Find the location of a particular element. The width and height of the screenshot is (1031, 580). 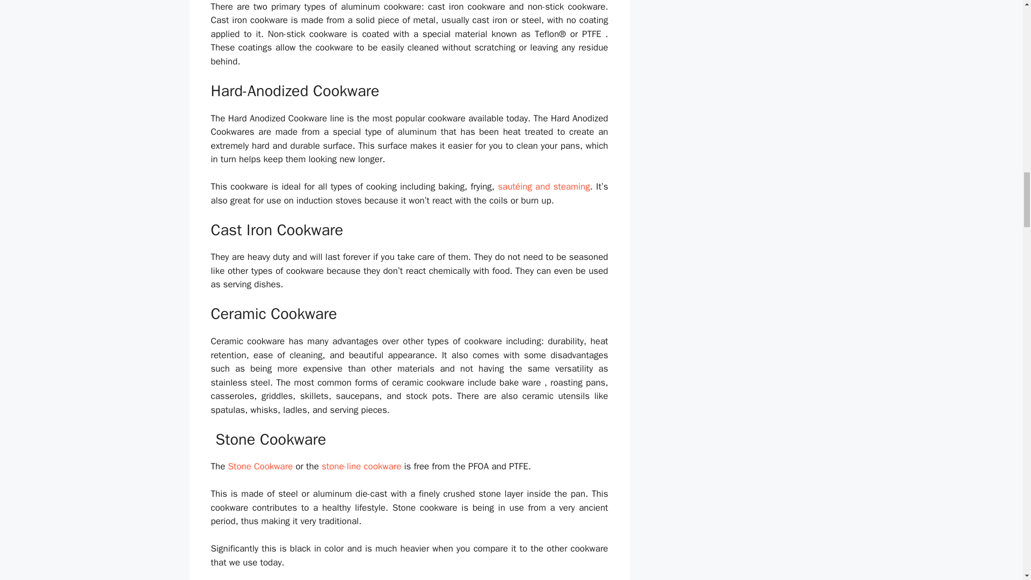

stone-line cookware is located at coordinates (361, 466).